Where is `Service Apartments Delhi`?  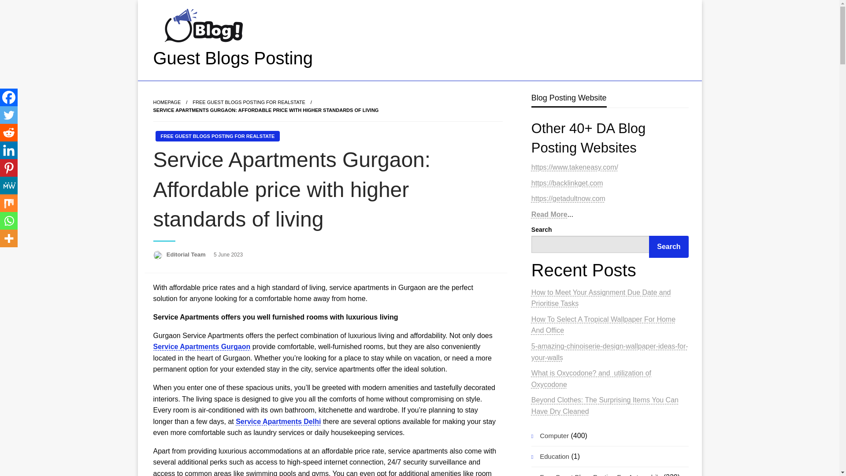 Service Apartments Delhi is located at coordinates (278, 421).